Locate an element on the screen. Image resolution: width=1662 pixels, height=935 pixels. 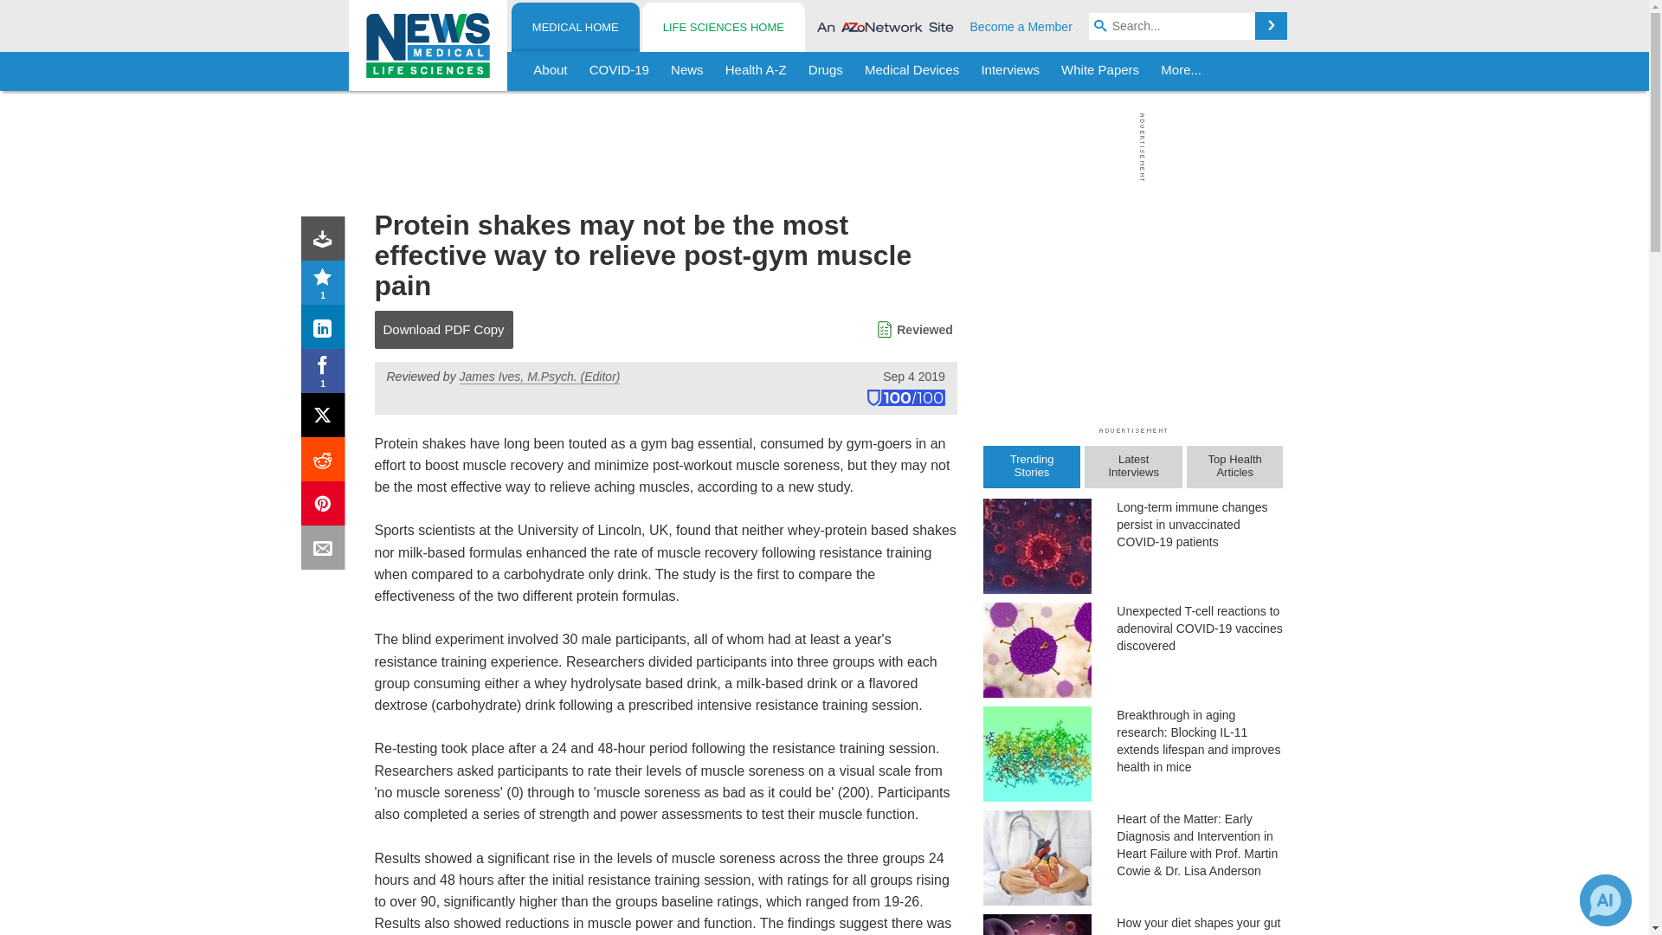
Email is located at coordinates (326, 551).